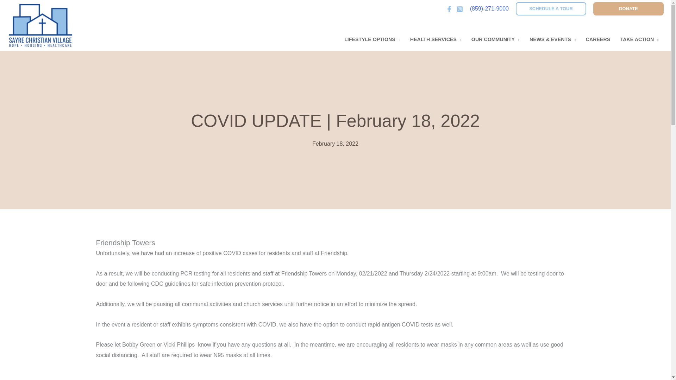 The height and width of the screenshot is (380, 676). What do you see at coordinates (495, 39) in the screenshot?
I see `OUR COMMUNITY` at bounding box center [495, 39].